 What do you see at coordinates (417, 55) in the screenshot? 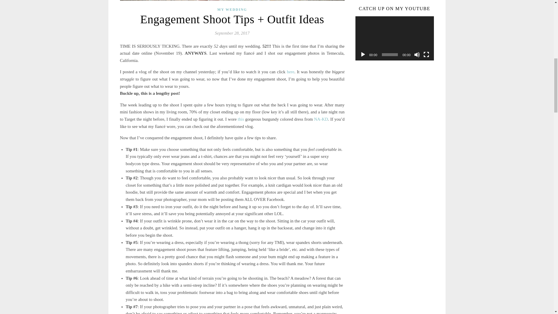
I see `Mute` at bounding box center [417, 55].